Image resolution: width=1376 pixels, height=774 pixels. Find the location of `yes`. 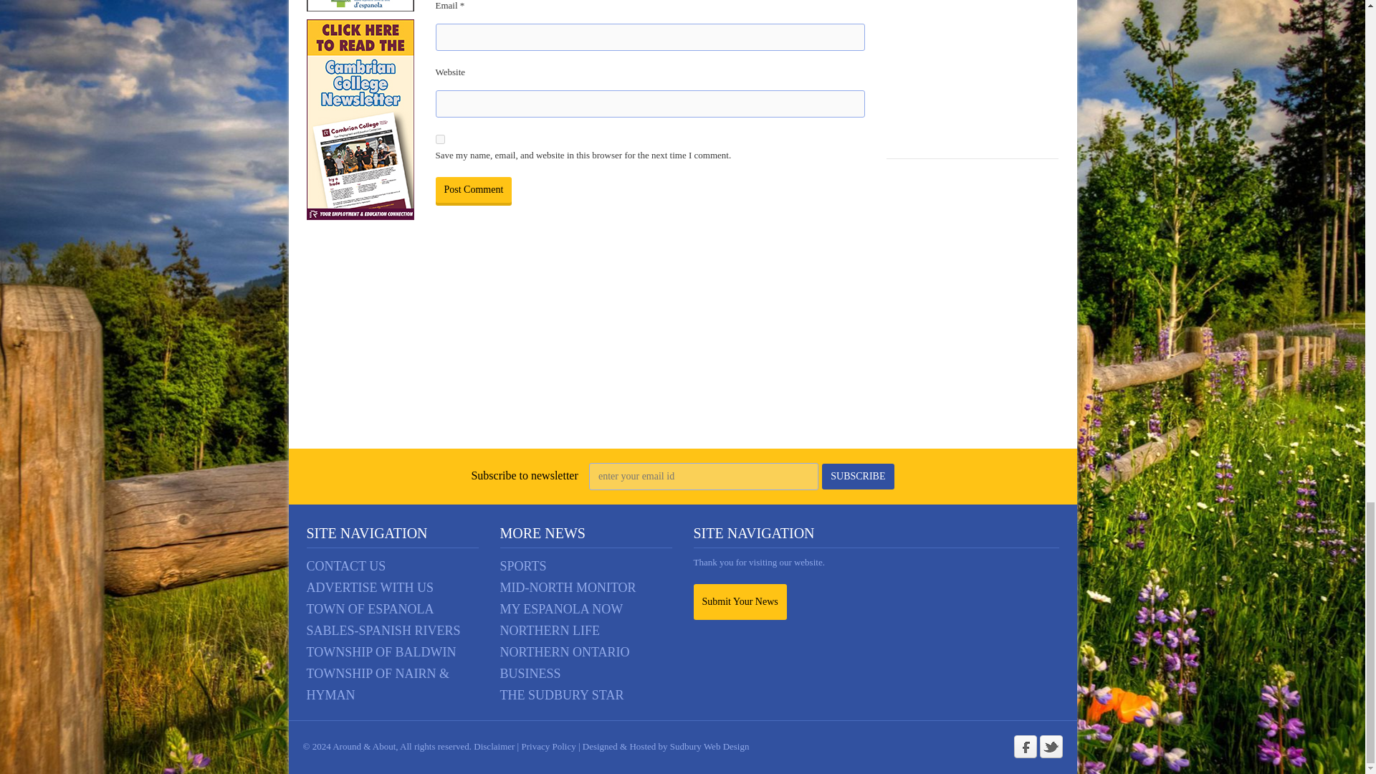

yes is located at coordinates (440, 139).